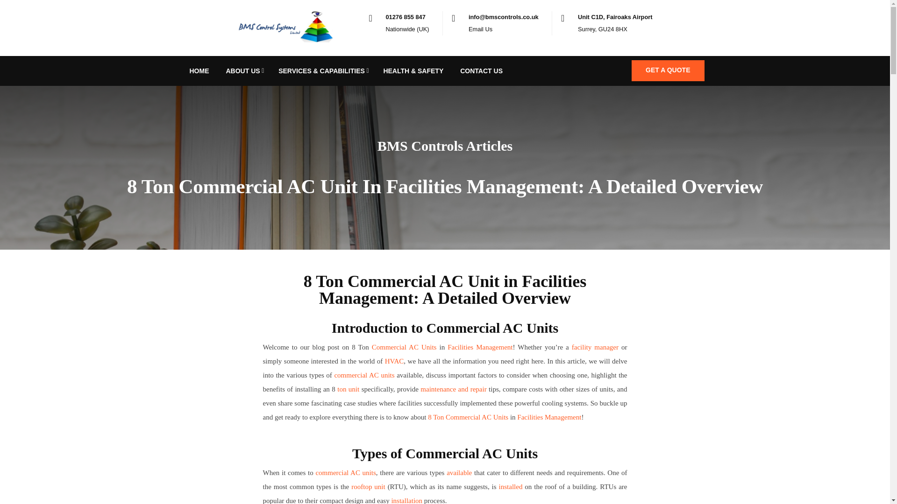  I want to click on commercial AC units, so click(364, 375).